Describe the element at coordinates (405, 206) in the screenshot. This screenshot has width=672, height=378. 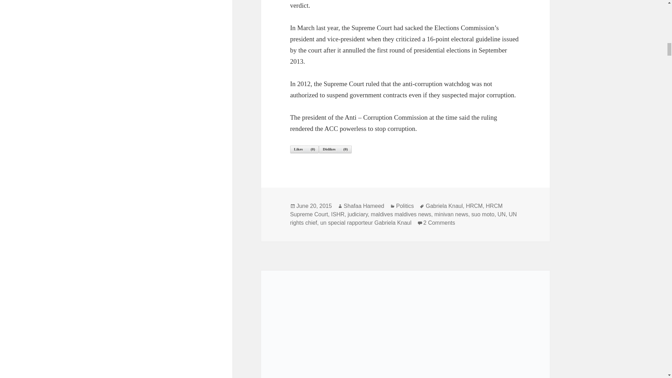
I see `Politics` at that location.